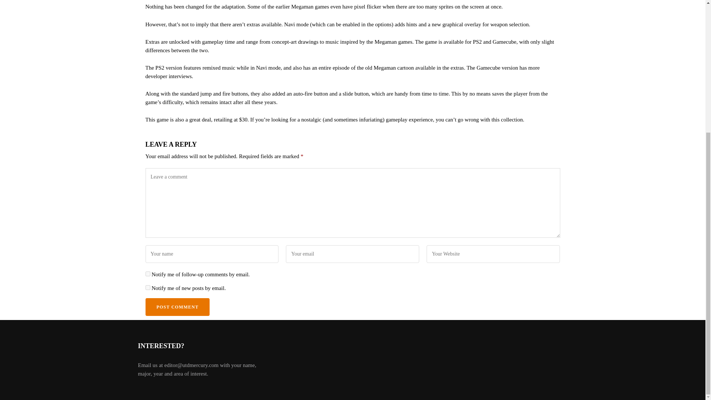 This screenshot has height=400, width=711. I want to click on Post Comment, so click(177, 307).